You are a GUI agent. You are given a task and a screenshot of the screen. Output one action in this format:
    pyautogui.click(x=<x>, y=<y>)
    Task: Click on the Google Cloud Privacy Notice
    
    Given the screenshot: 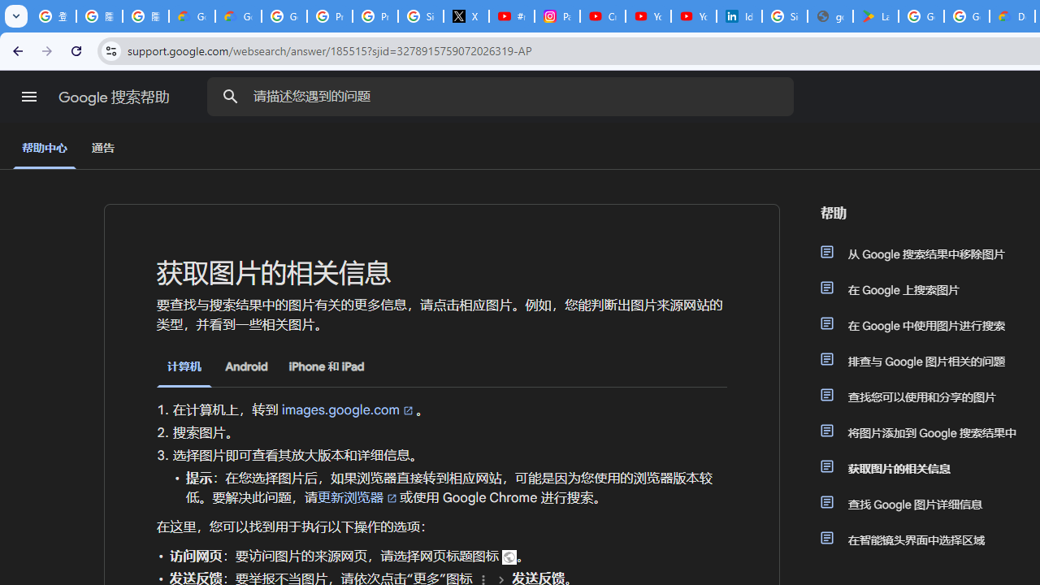 What is the action you would take?
    pyautogui.click(x=239, y=16)
    